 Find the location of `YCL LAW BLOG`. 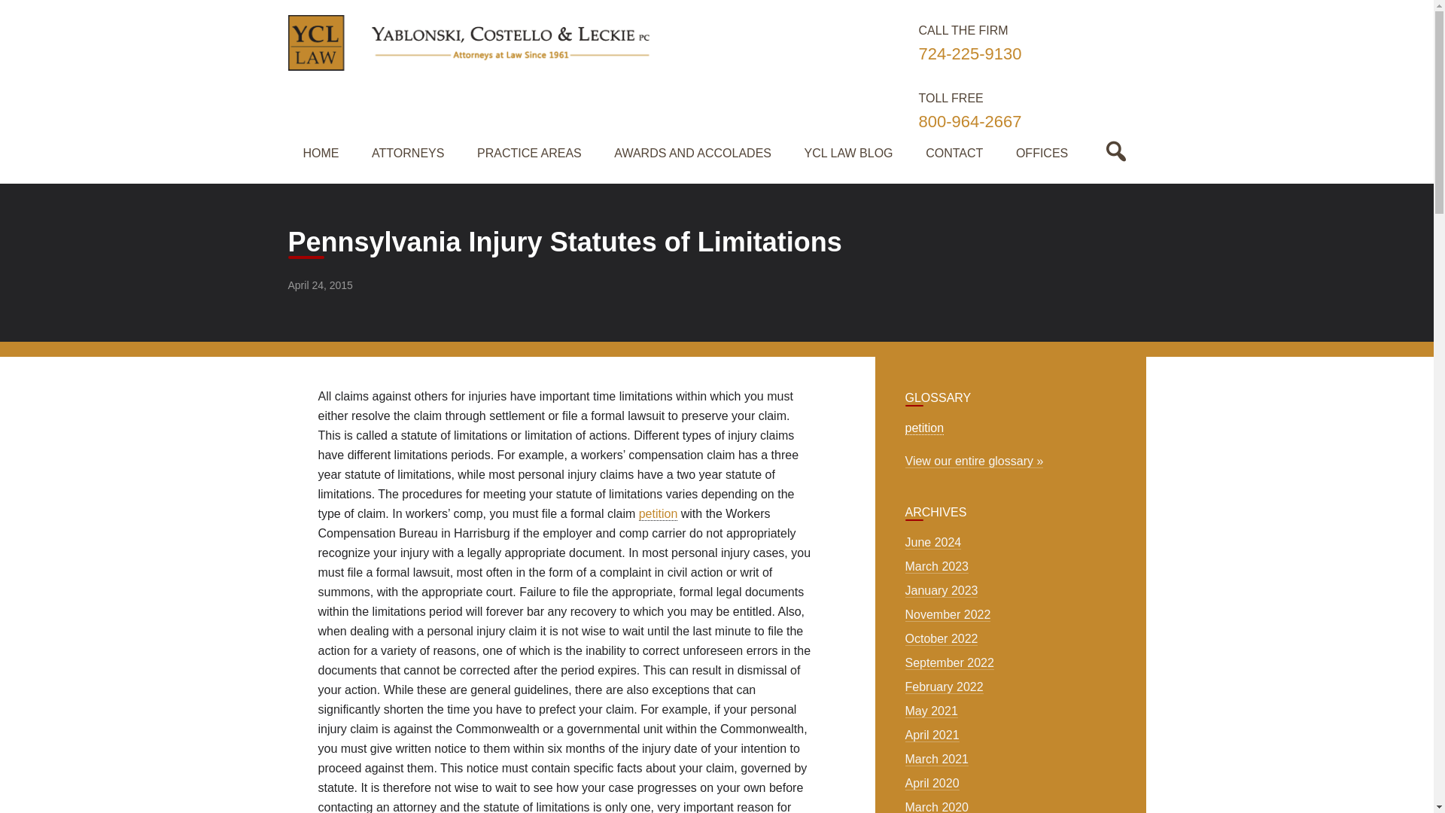

YCL LAW BLOG is located at coordinates (850, 154).